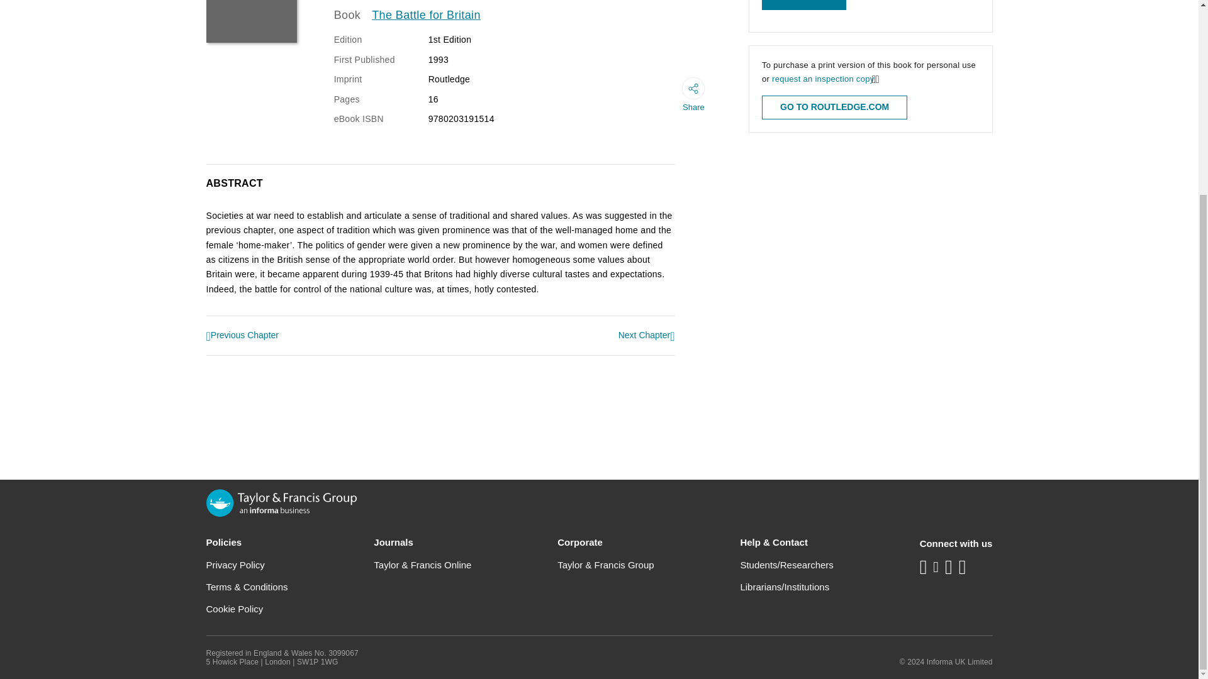  Describe the element at coordinates (427, 15) in the screenshot. I see `The Battle for Britain` at that location.